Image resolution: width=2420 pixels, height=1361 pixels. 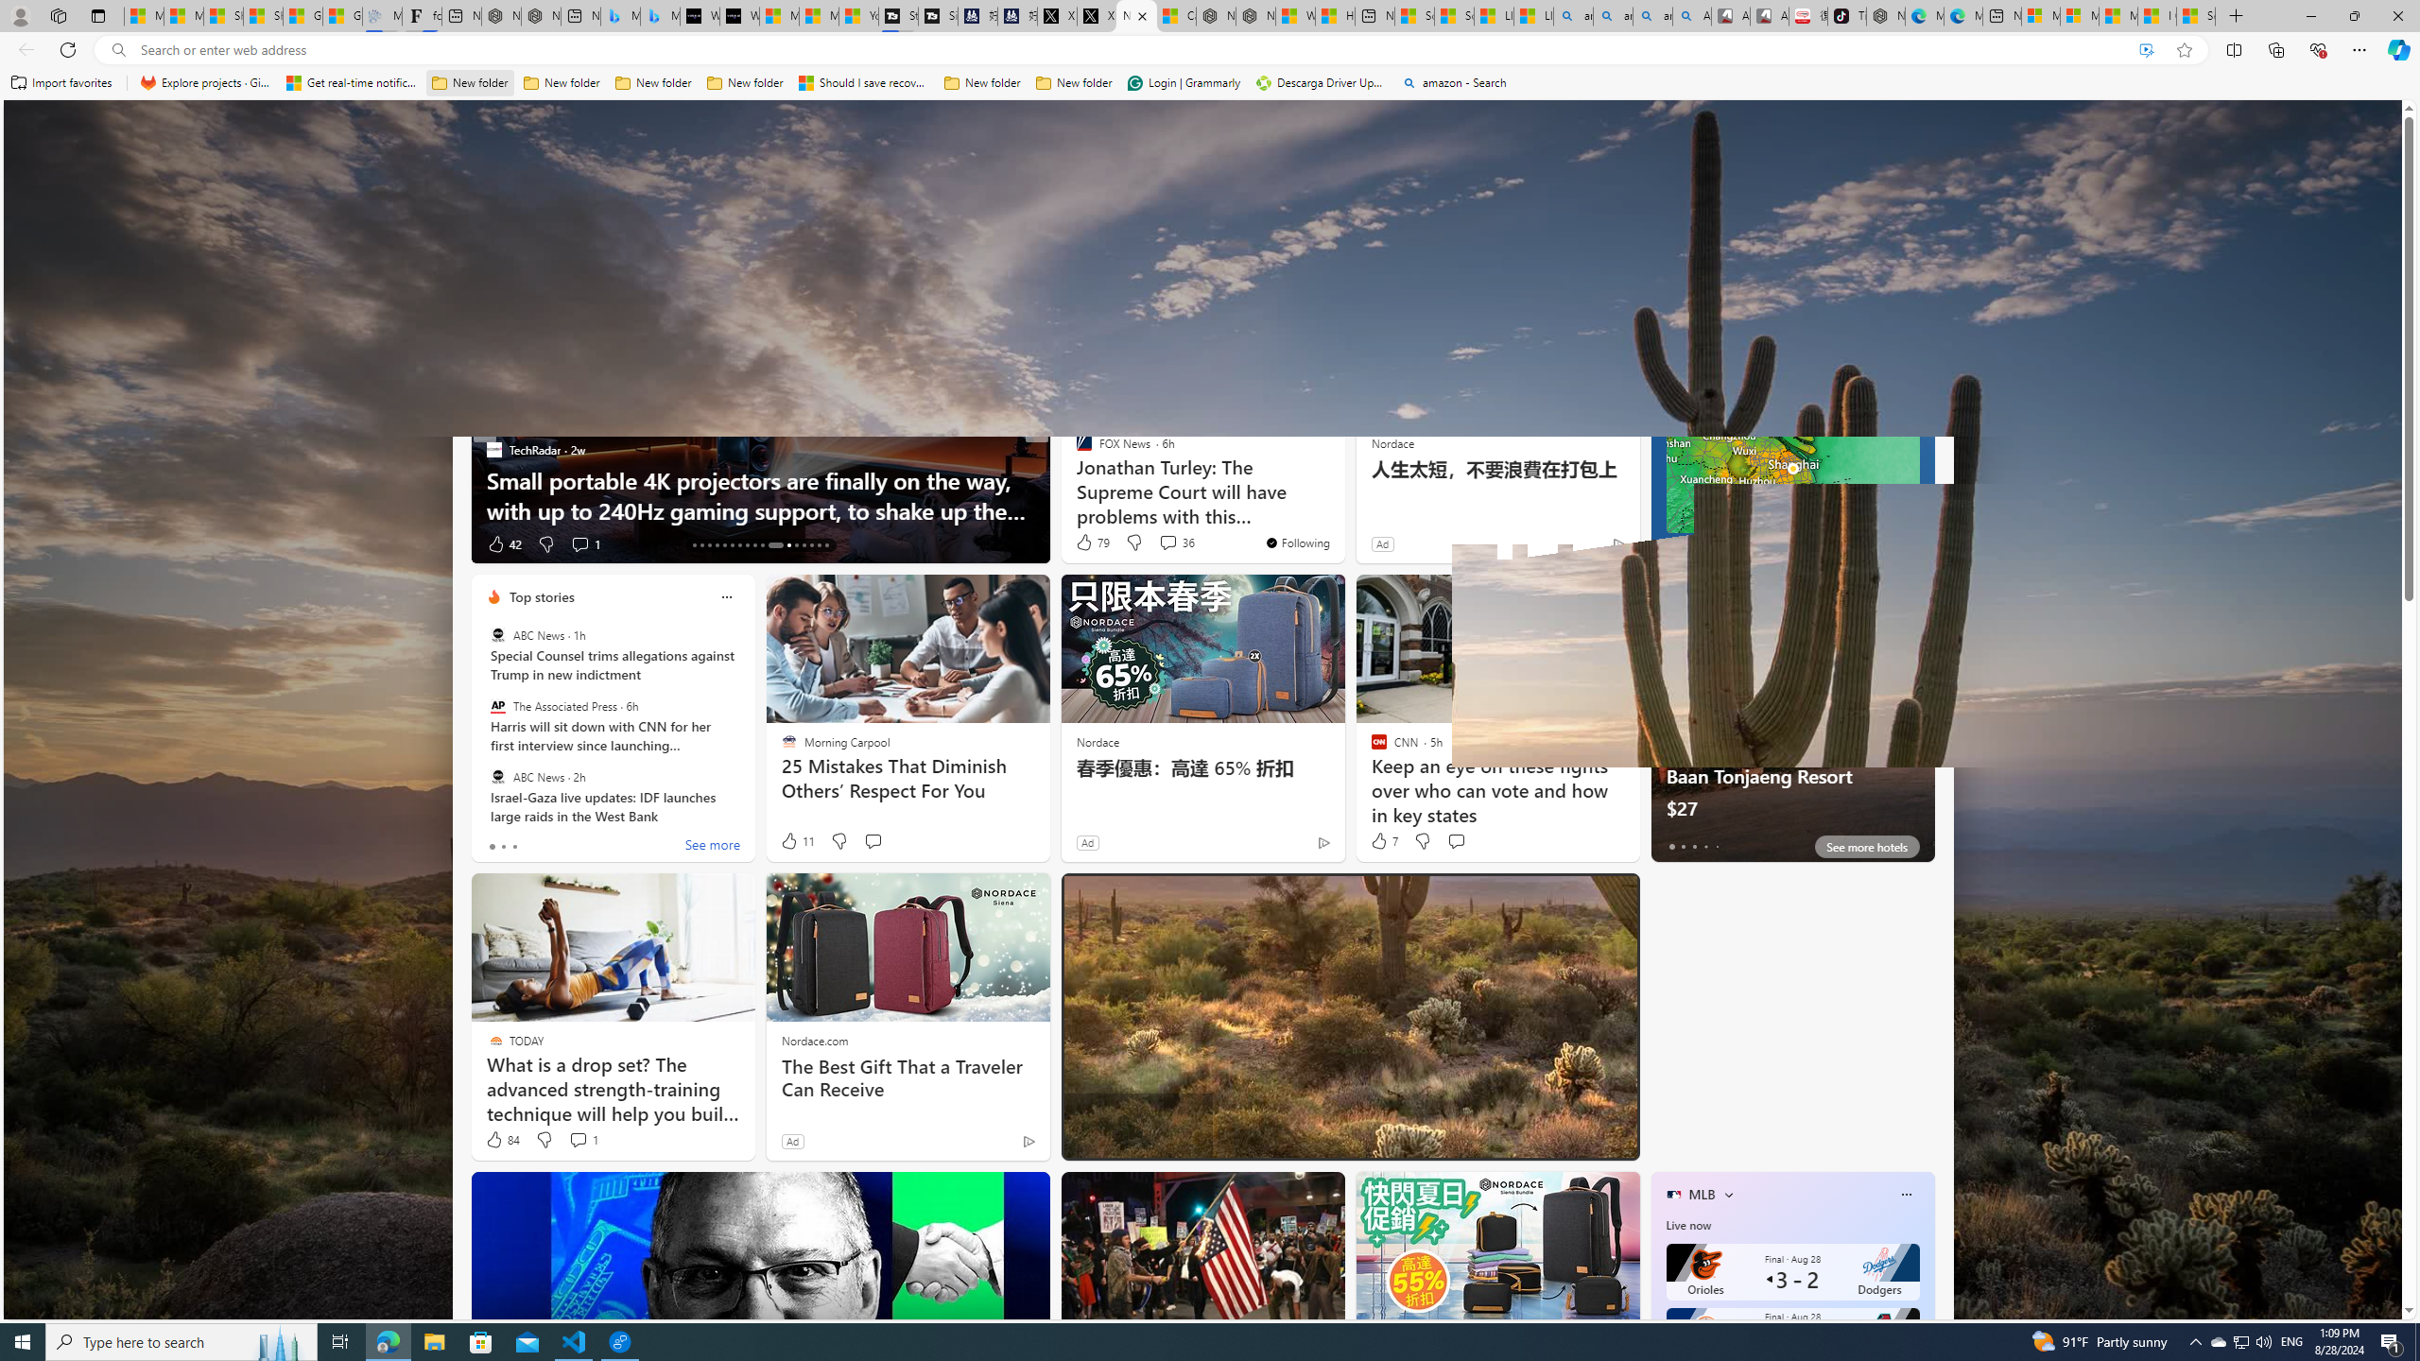 What do you see at coordinates (1792, 1146) in the screenshot?
I see `Try Edge` at bounding box center [1792, 1146].